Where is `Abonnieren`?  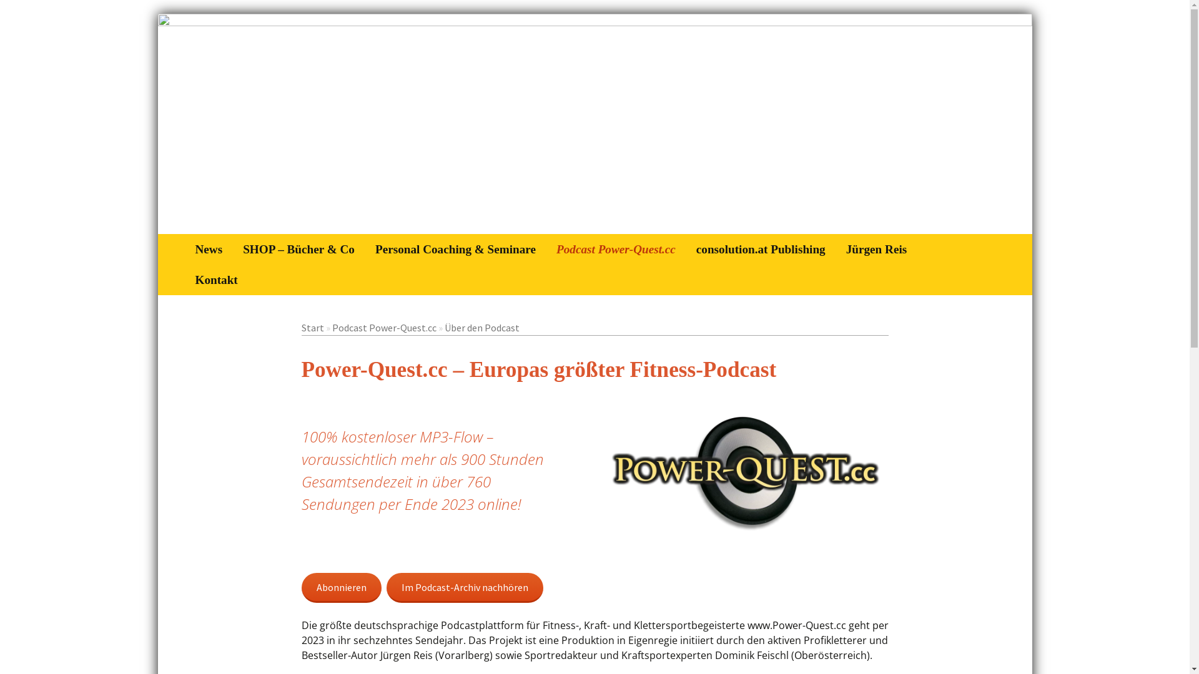
Abonnieren is located at coordinates (341, 588).